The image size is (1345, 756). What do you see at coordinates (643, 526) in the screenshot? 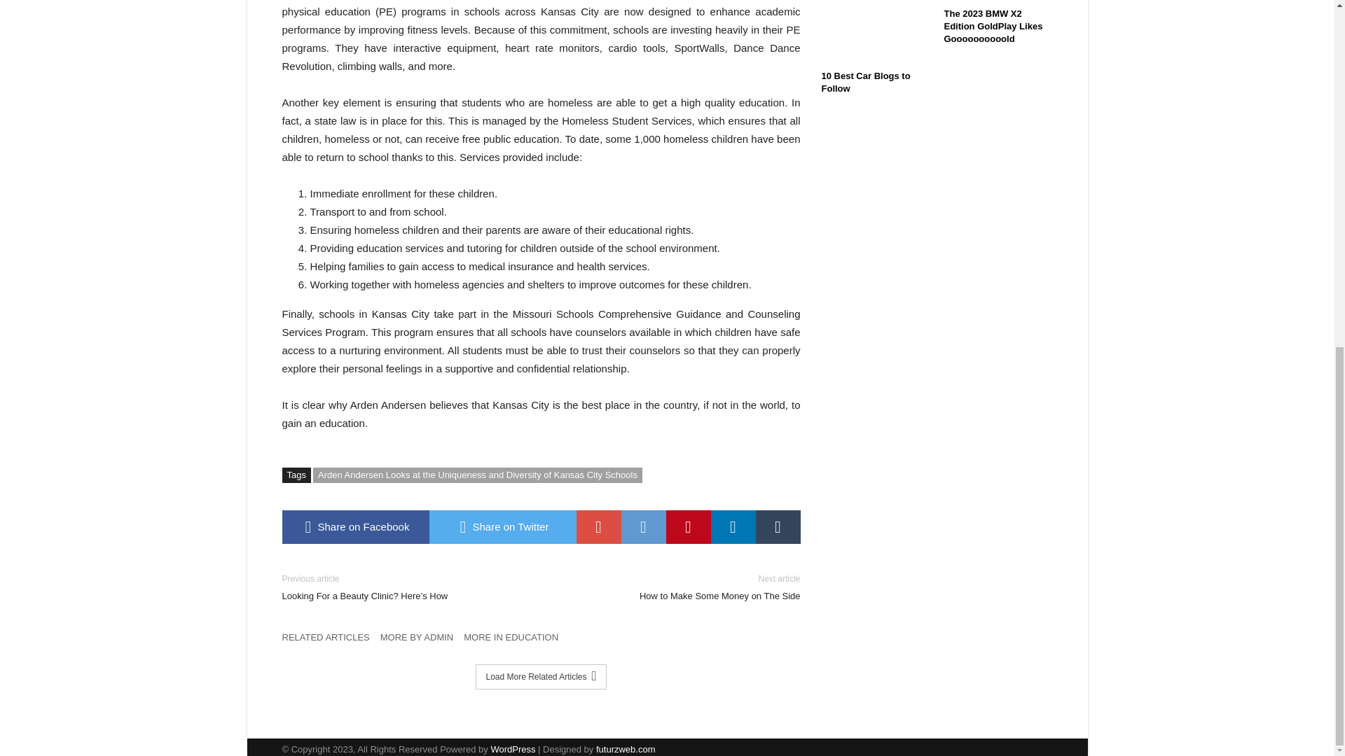
I see `reddit` at bounding box center [643, 526].